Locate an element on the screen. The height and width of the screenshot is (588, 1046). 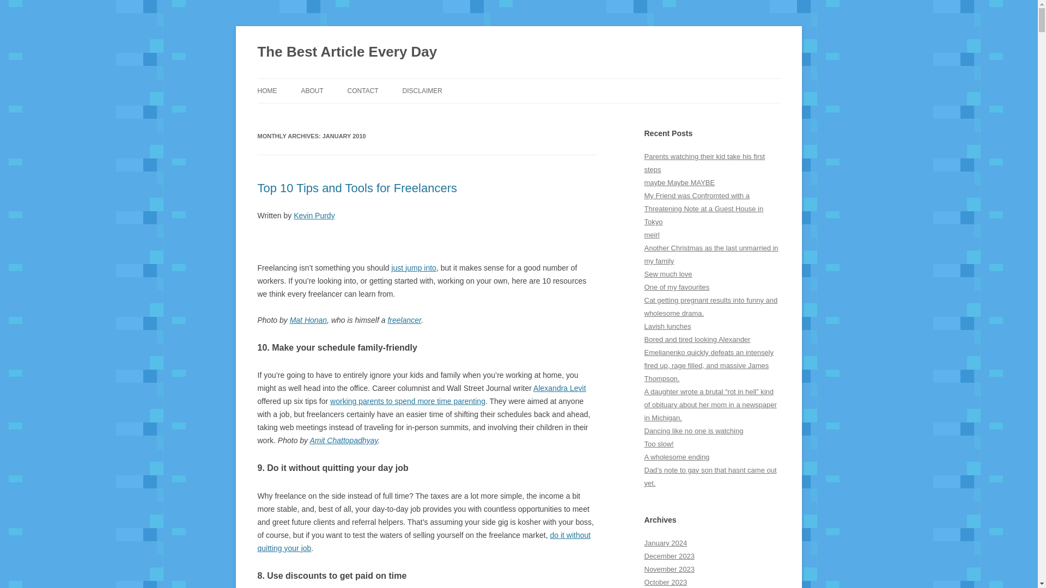
CONTACT is located at coordinates (363, 90).